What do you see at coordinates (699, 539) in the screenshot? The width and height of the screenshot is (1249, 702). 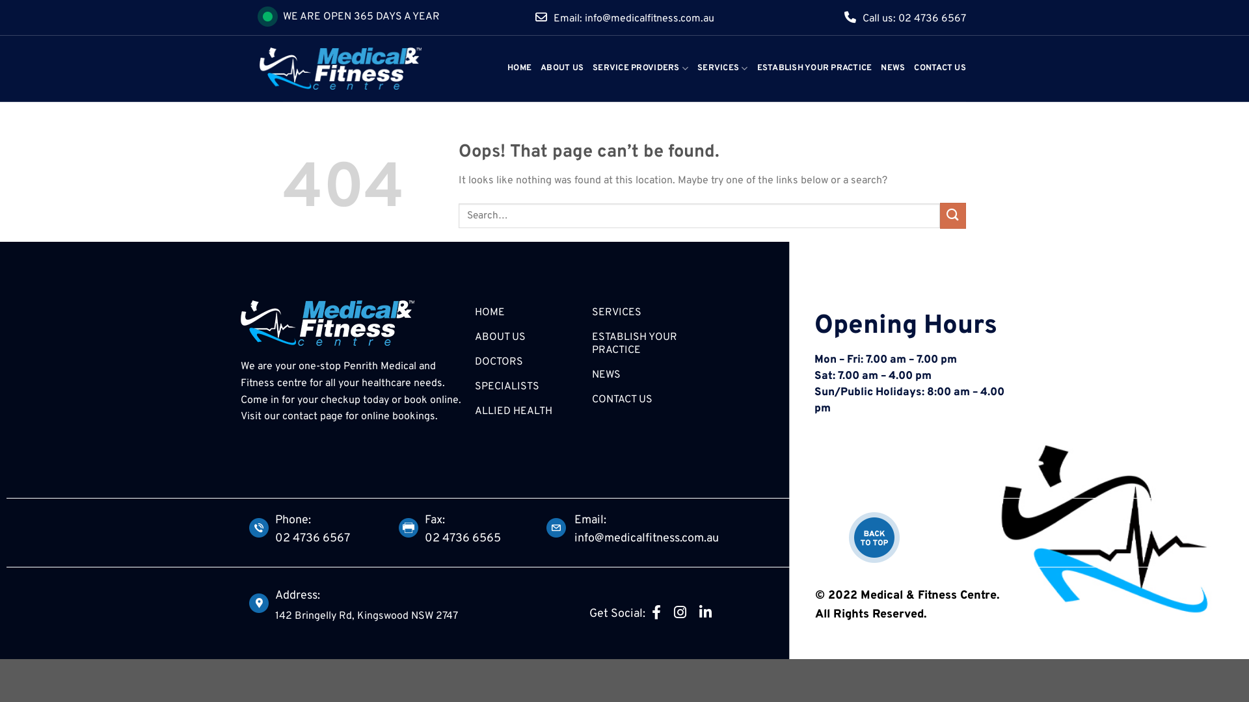 I see `info@medicalfitness.com.au` at bounding box center [699, 539].